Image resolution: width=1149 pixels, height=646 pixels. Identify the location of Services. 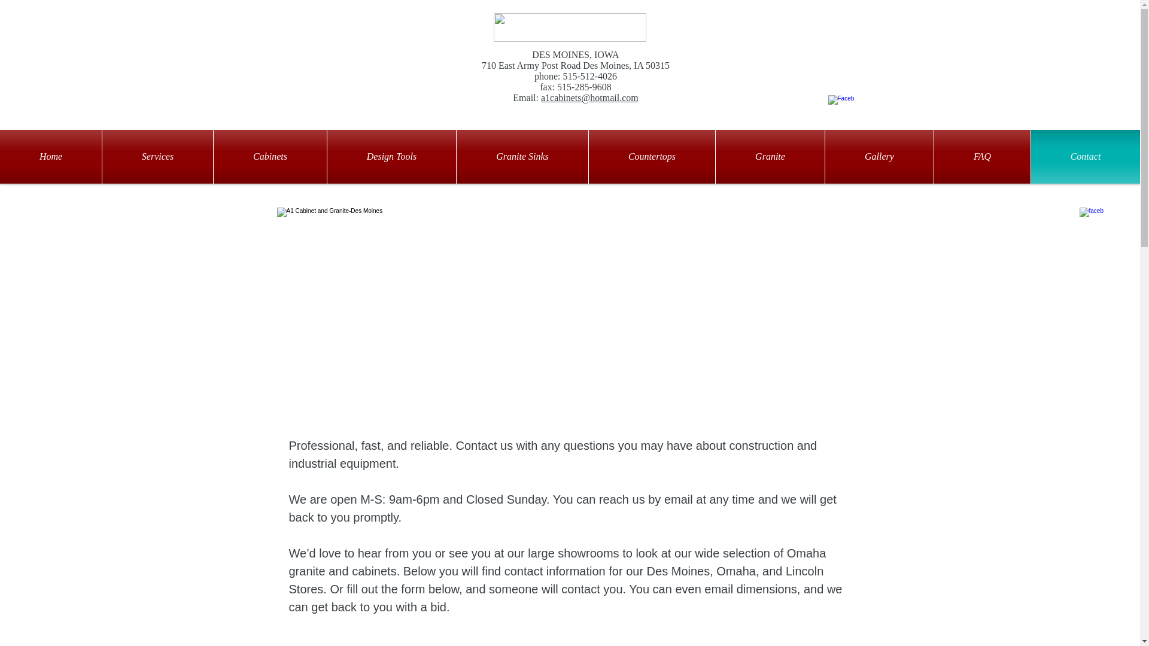
(157, 157).